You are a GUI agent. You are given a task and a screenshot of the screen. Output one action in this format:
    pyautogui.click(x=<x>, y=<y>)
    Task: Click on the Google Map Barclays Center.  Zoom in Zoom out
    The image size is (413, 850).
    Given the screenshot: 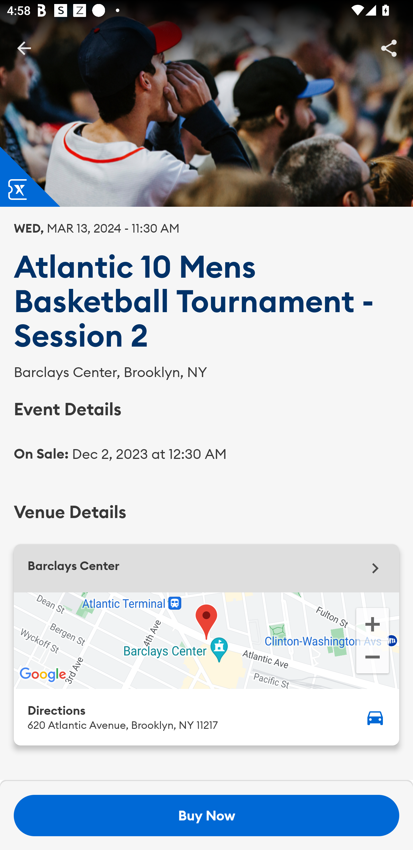 What is the action you would take?
    pyautogui.click(x=206, y=640)
    